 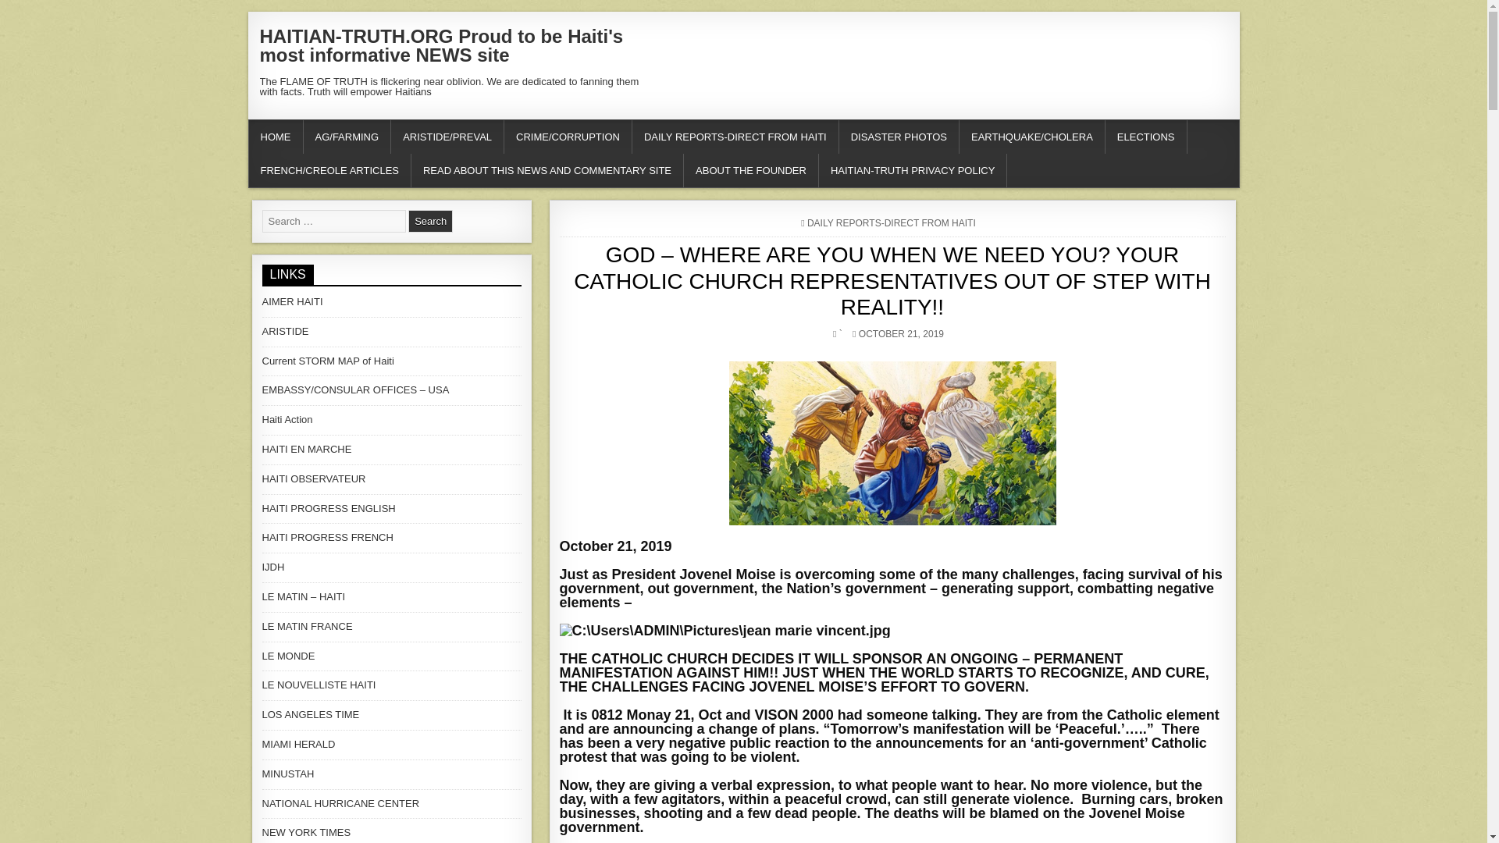 What do you see at coordinates (273, 567) in the screenshot?
I see `IJDH` at bounding box center [273, 567].